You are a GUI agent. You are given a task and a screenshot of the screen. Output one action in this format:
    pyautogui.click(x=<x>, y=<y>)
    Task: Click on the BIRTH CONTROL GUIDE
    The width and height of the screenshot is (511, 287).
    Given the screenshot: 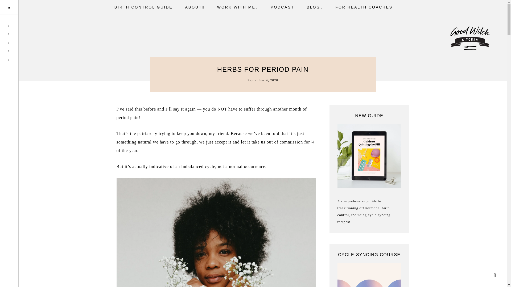 What is the action you would take?
    pyautogui.click(x=143, y=7)
    